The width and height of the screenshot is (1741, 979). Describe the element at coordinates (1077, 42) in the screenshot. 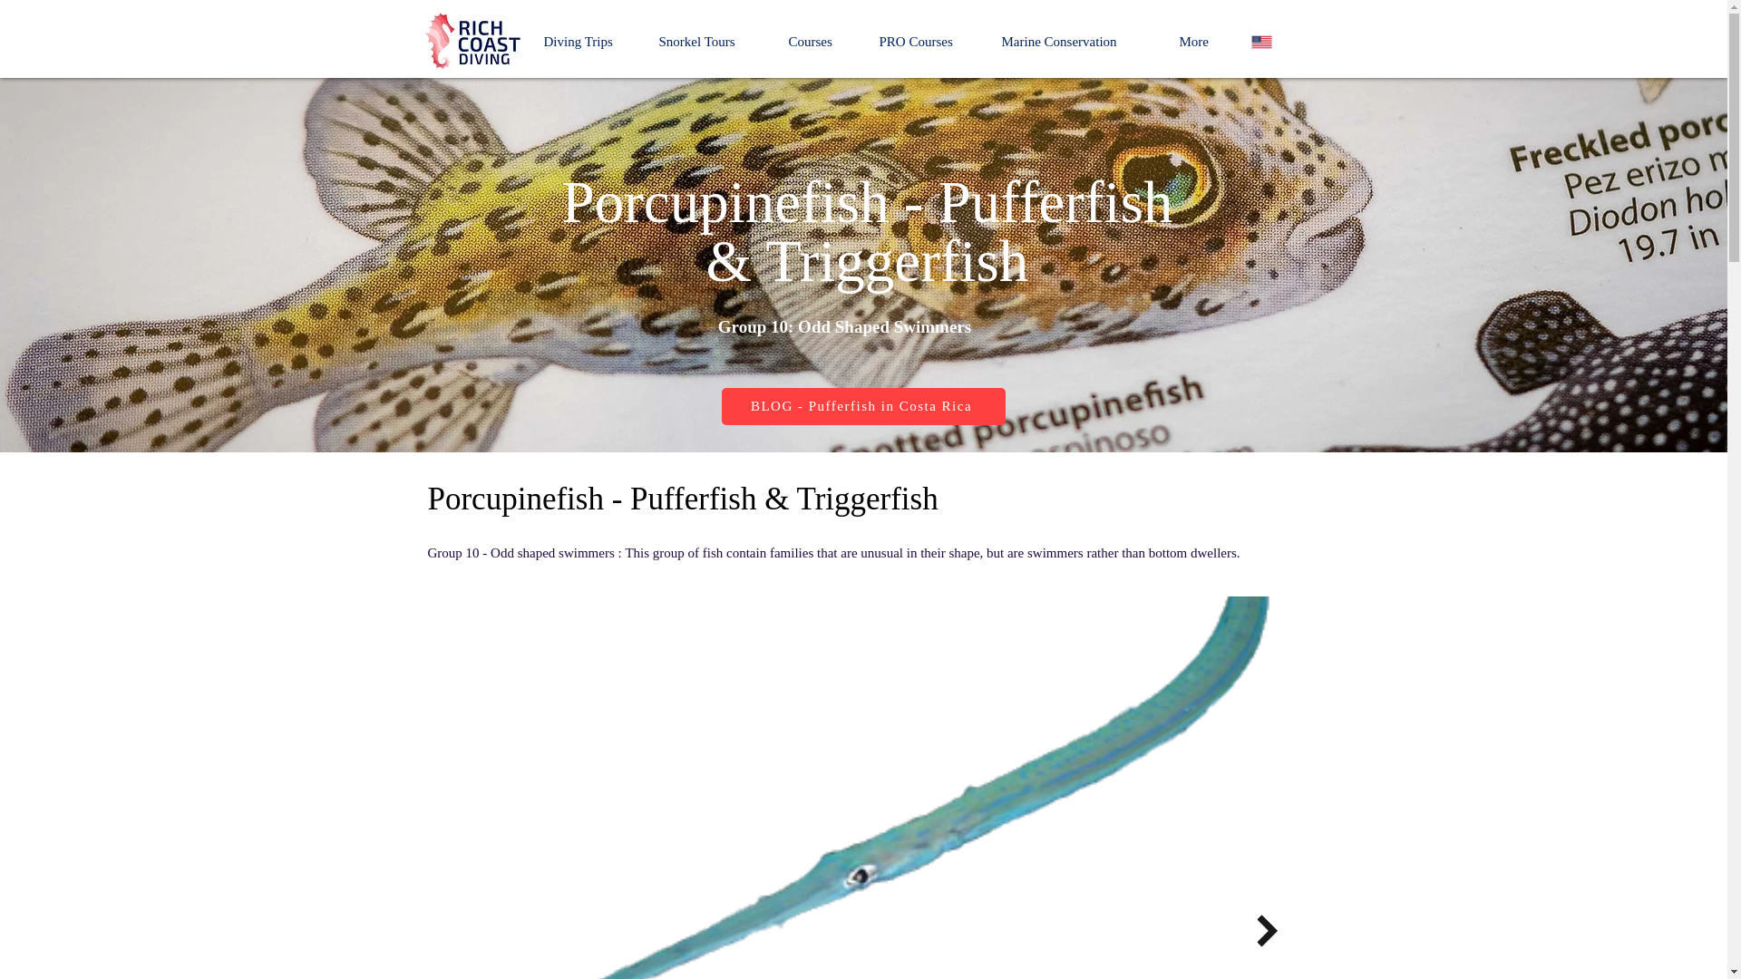

I see `Marine Conservation` at that location.